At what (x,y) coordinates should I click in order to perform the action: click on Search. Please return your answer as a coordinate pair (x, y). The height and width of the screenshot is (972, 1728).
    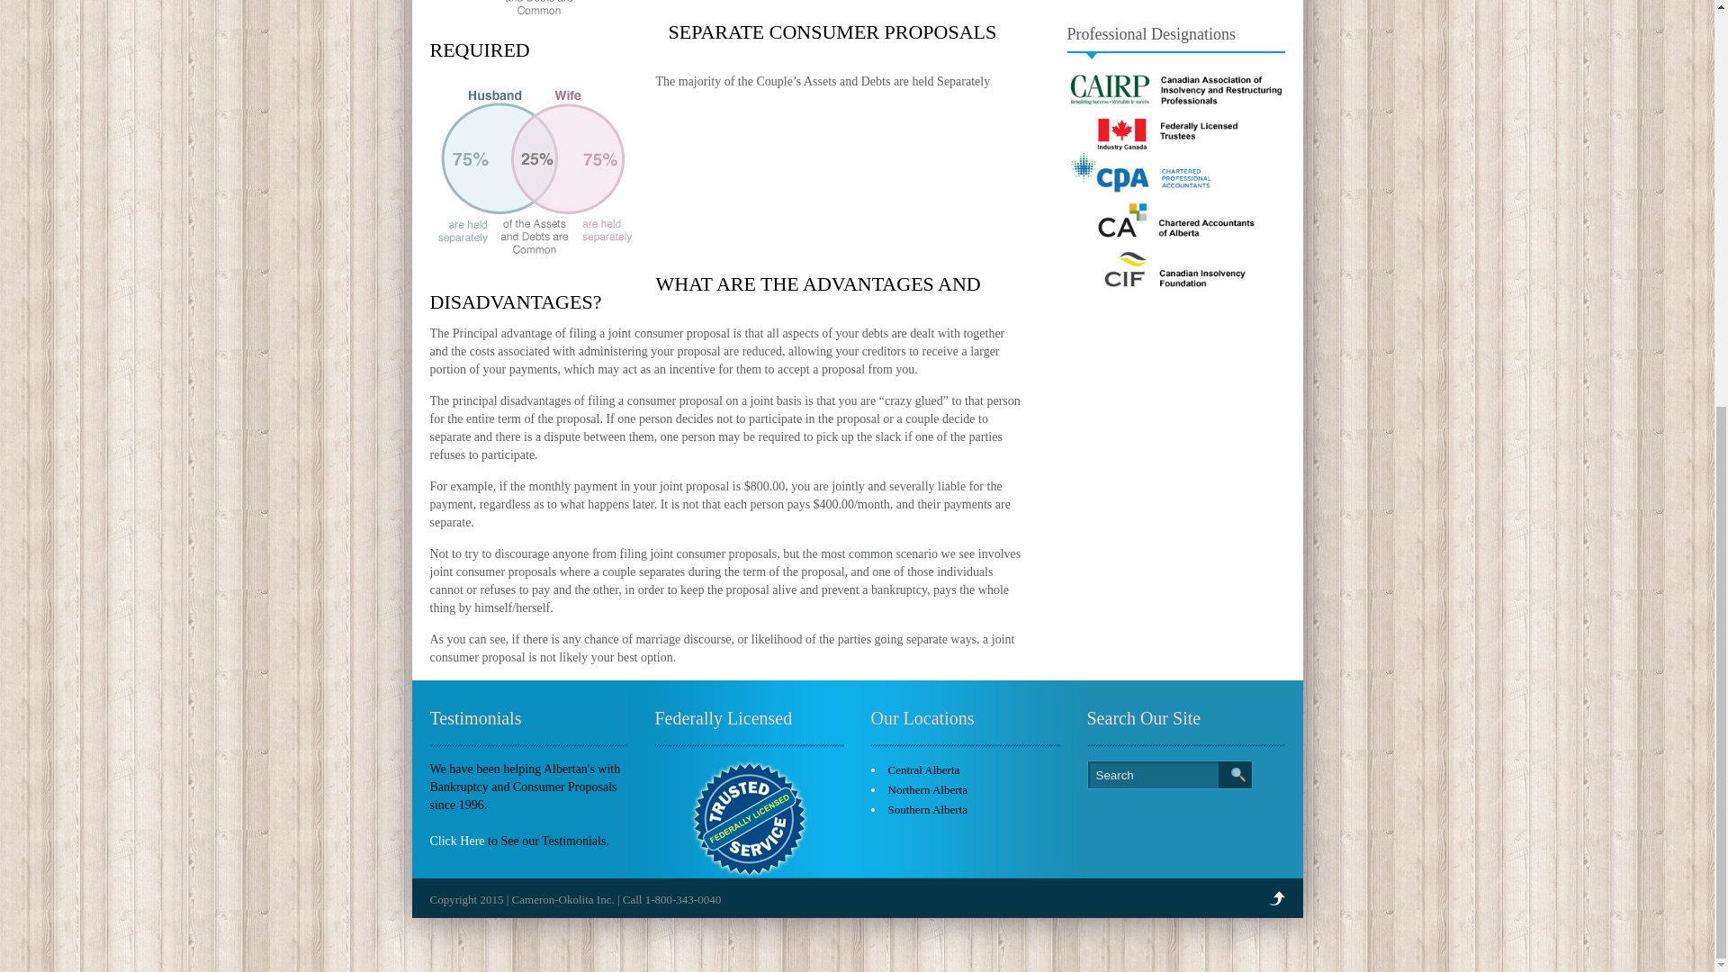
    Looking at the image, I should click on (1170, 774).